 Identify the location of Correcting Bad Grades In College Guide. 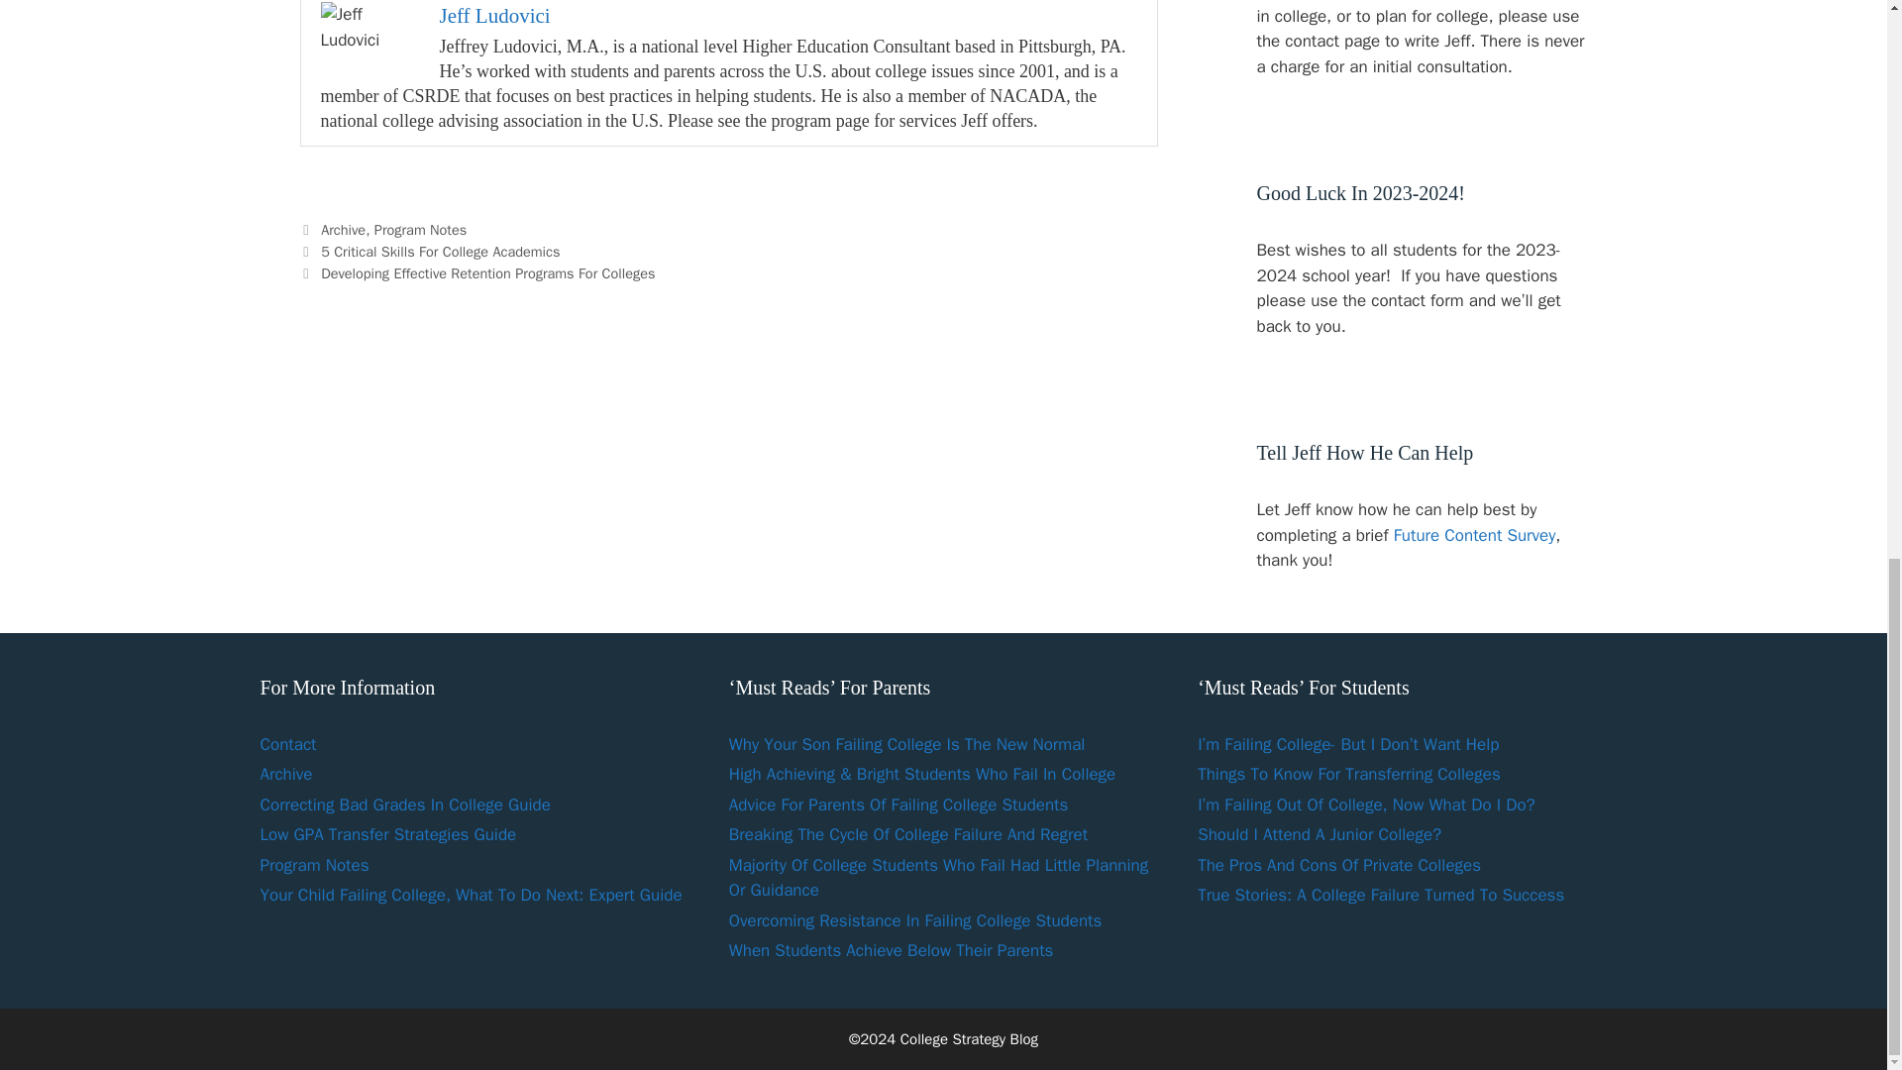
(404, 804).